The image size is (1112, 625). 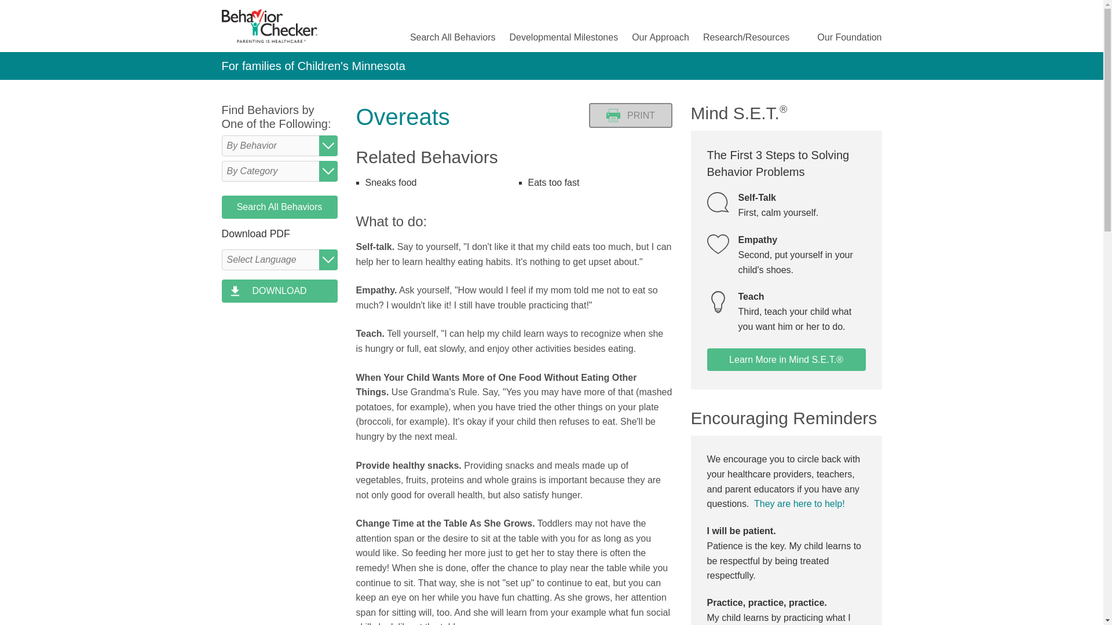 I want to click on They are here to help!, so click(x=799, y=503).